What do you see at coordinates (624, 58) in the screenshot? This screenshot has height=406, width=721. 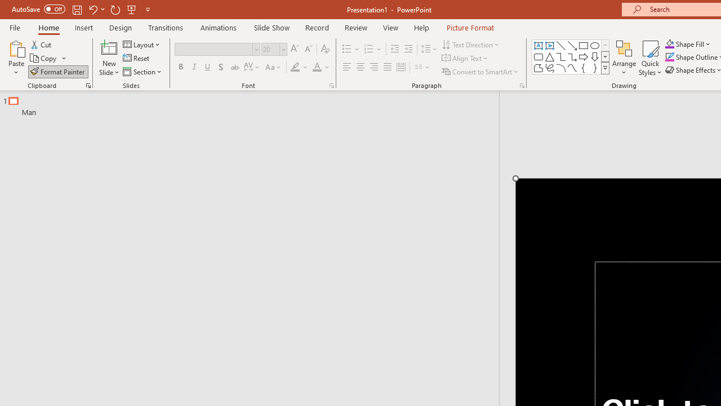 I see `Arrange` at bounding box center [624, 58].